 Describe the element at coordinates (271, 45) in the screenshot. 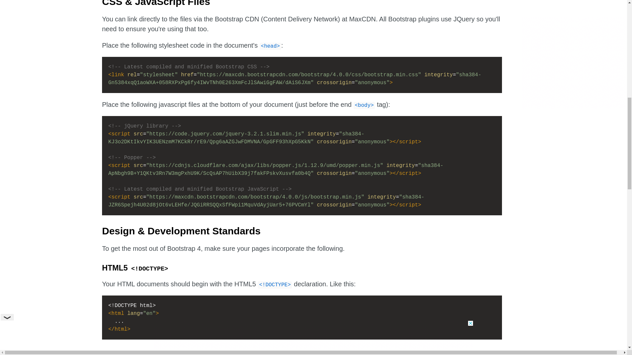

I see `head` at that location.